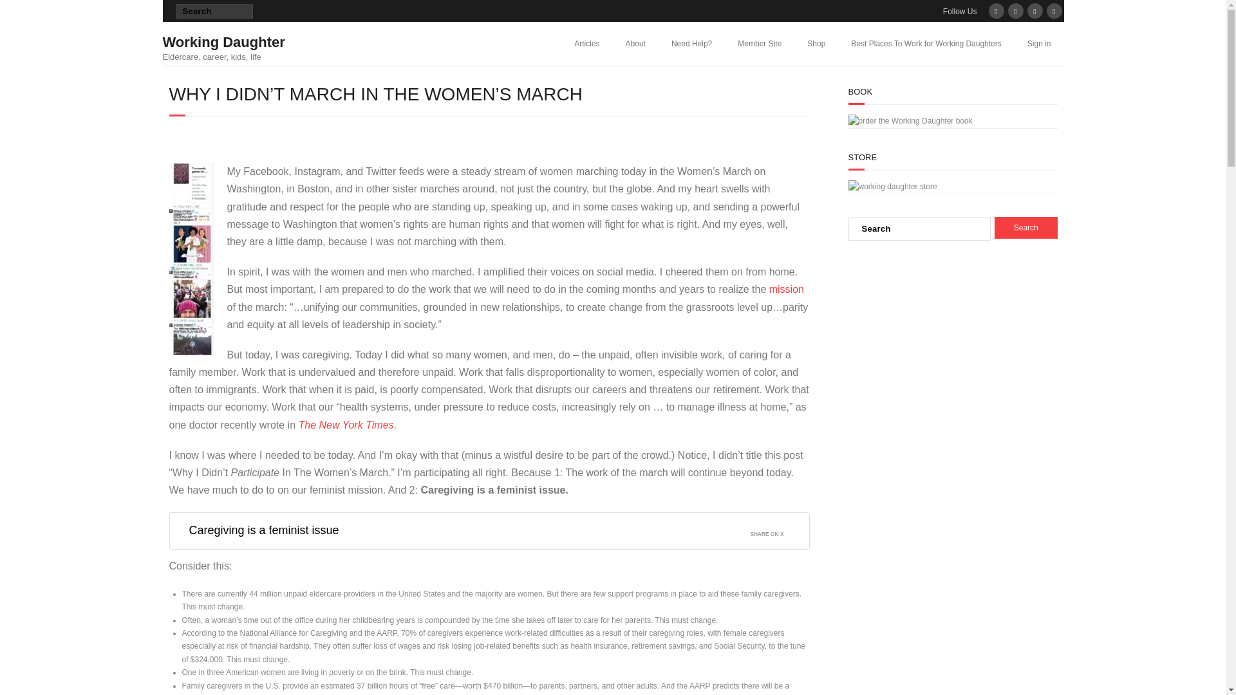 Image resolution: width=1236 pixels, height=695 pixels. Describe the element at coordinates (1026, 228) in the screenshot. I see `About` at that location.